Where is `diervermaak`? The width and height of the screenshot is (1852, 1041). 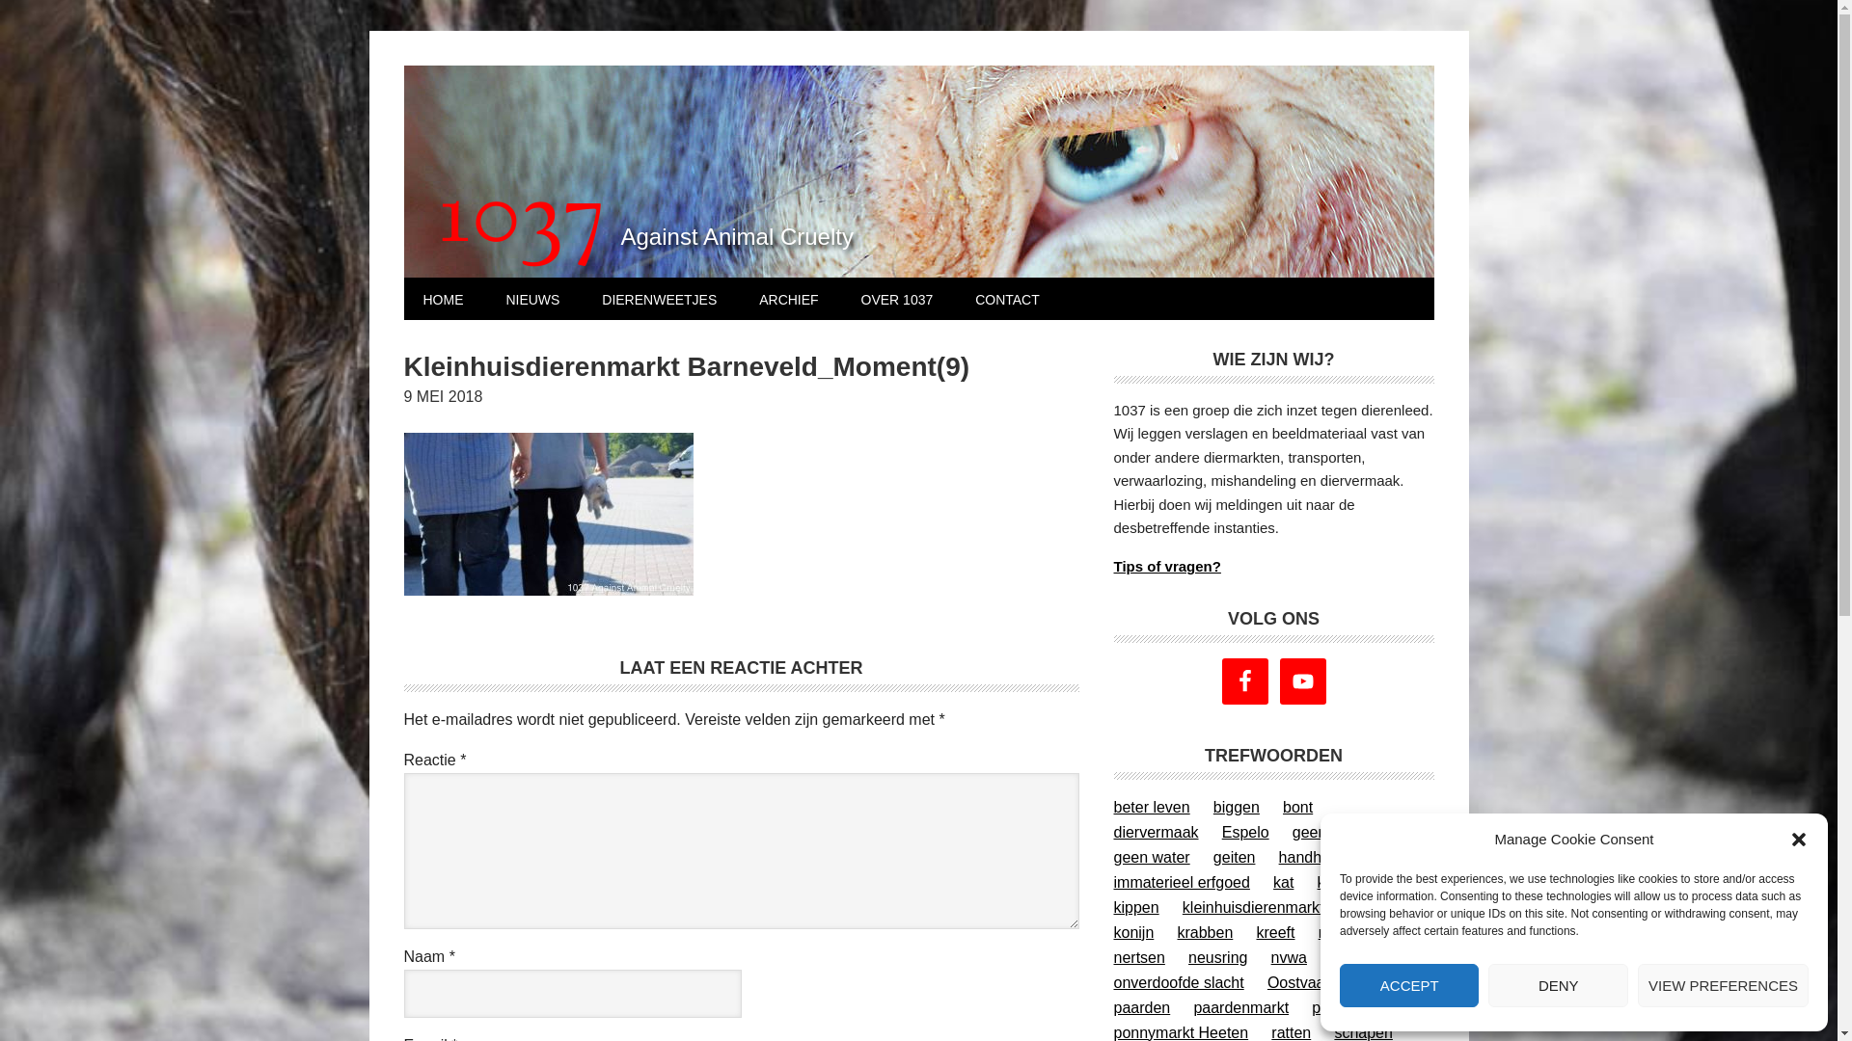 diervermaak is located at coordinates (1156, 833).